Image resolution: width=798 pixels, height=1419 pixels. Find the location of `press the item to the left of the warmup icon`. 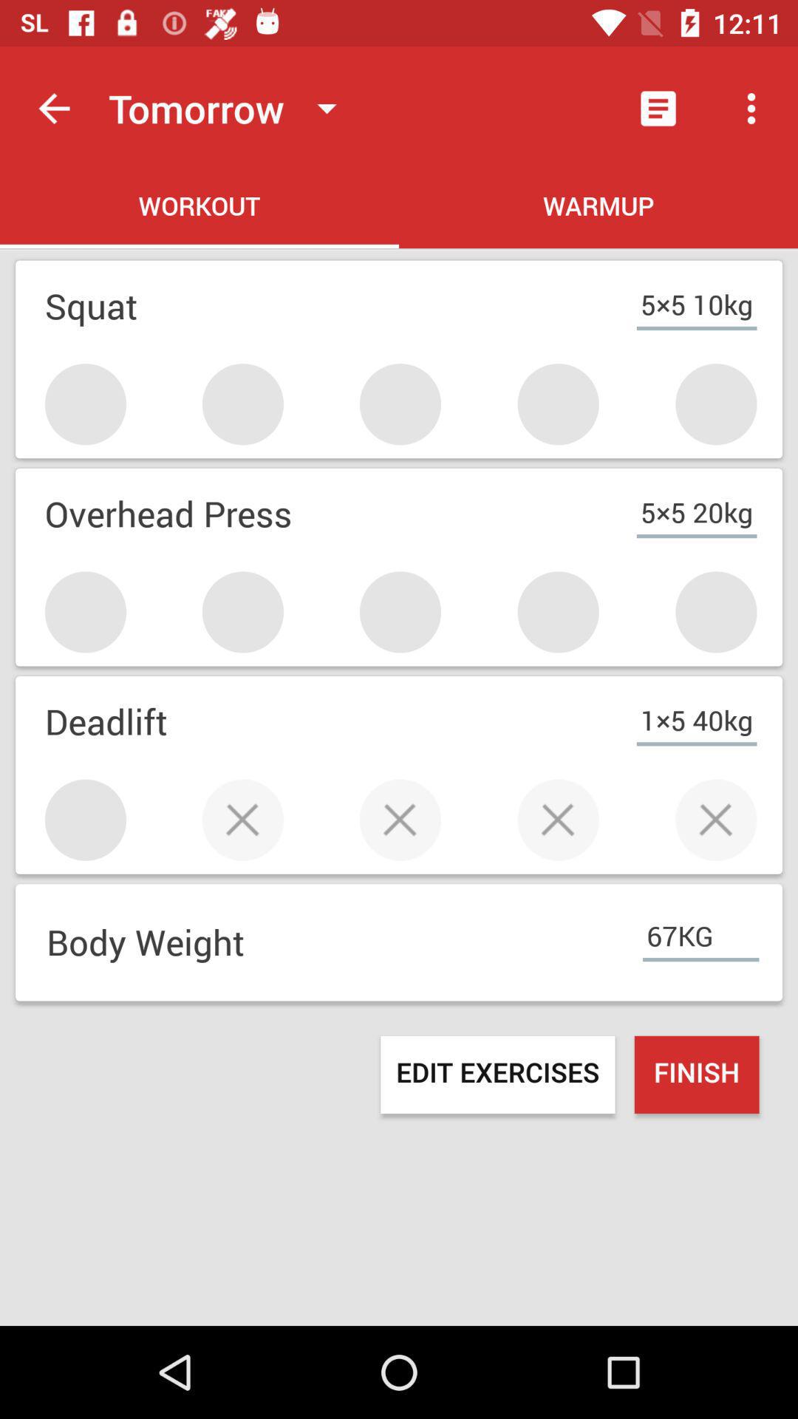

press the item to the left of the warmup icon is located at coordinates (199, 208).